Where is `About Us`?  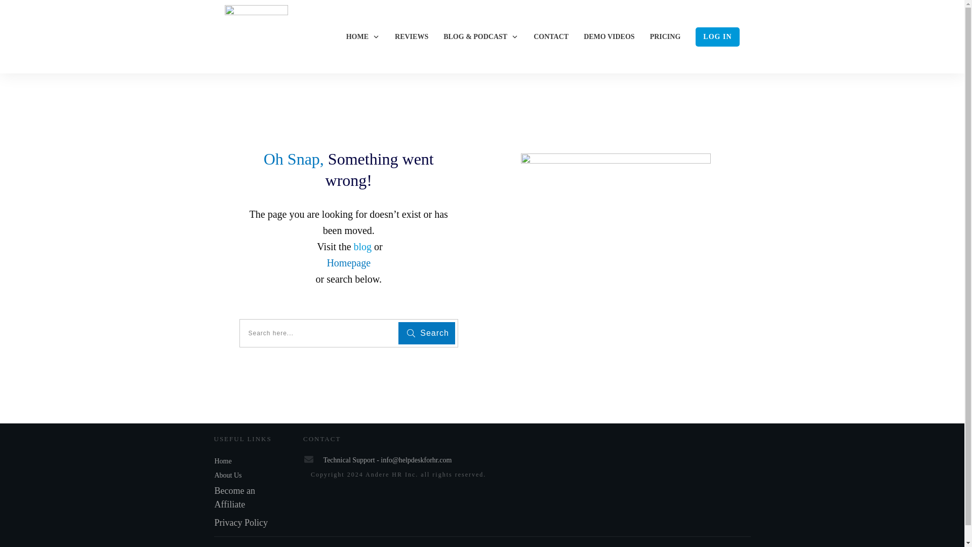 About Us is located at coordinates (228, 475).